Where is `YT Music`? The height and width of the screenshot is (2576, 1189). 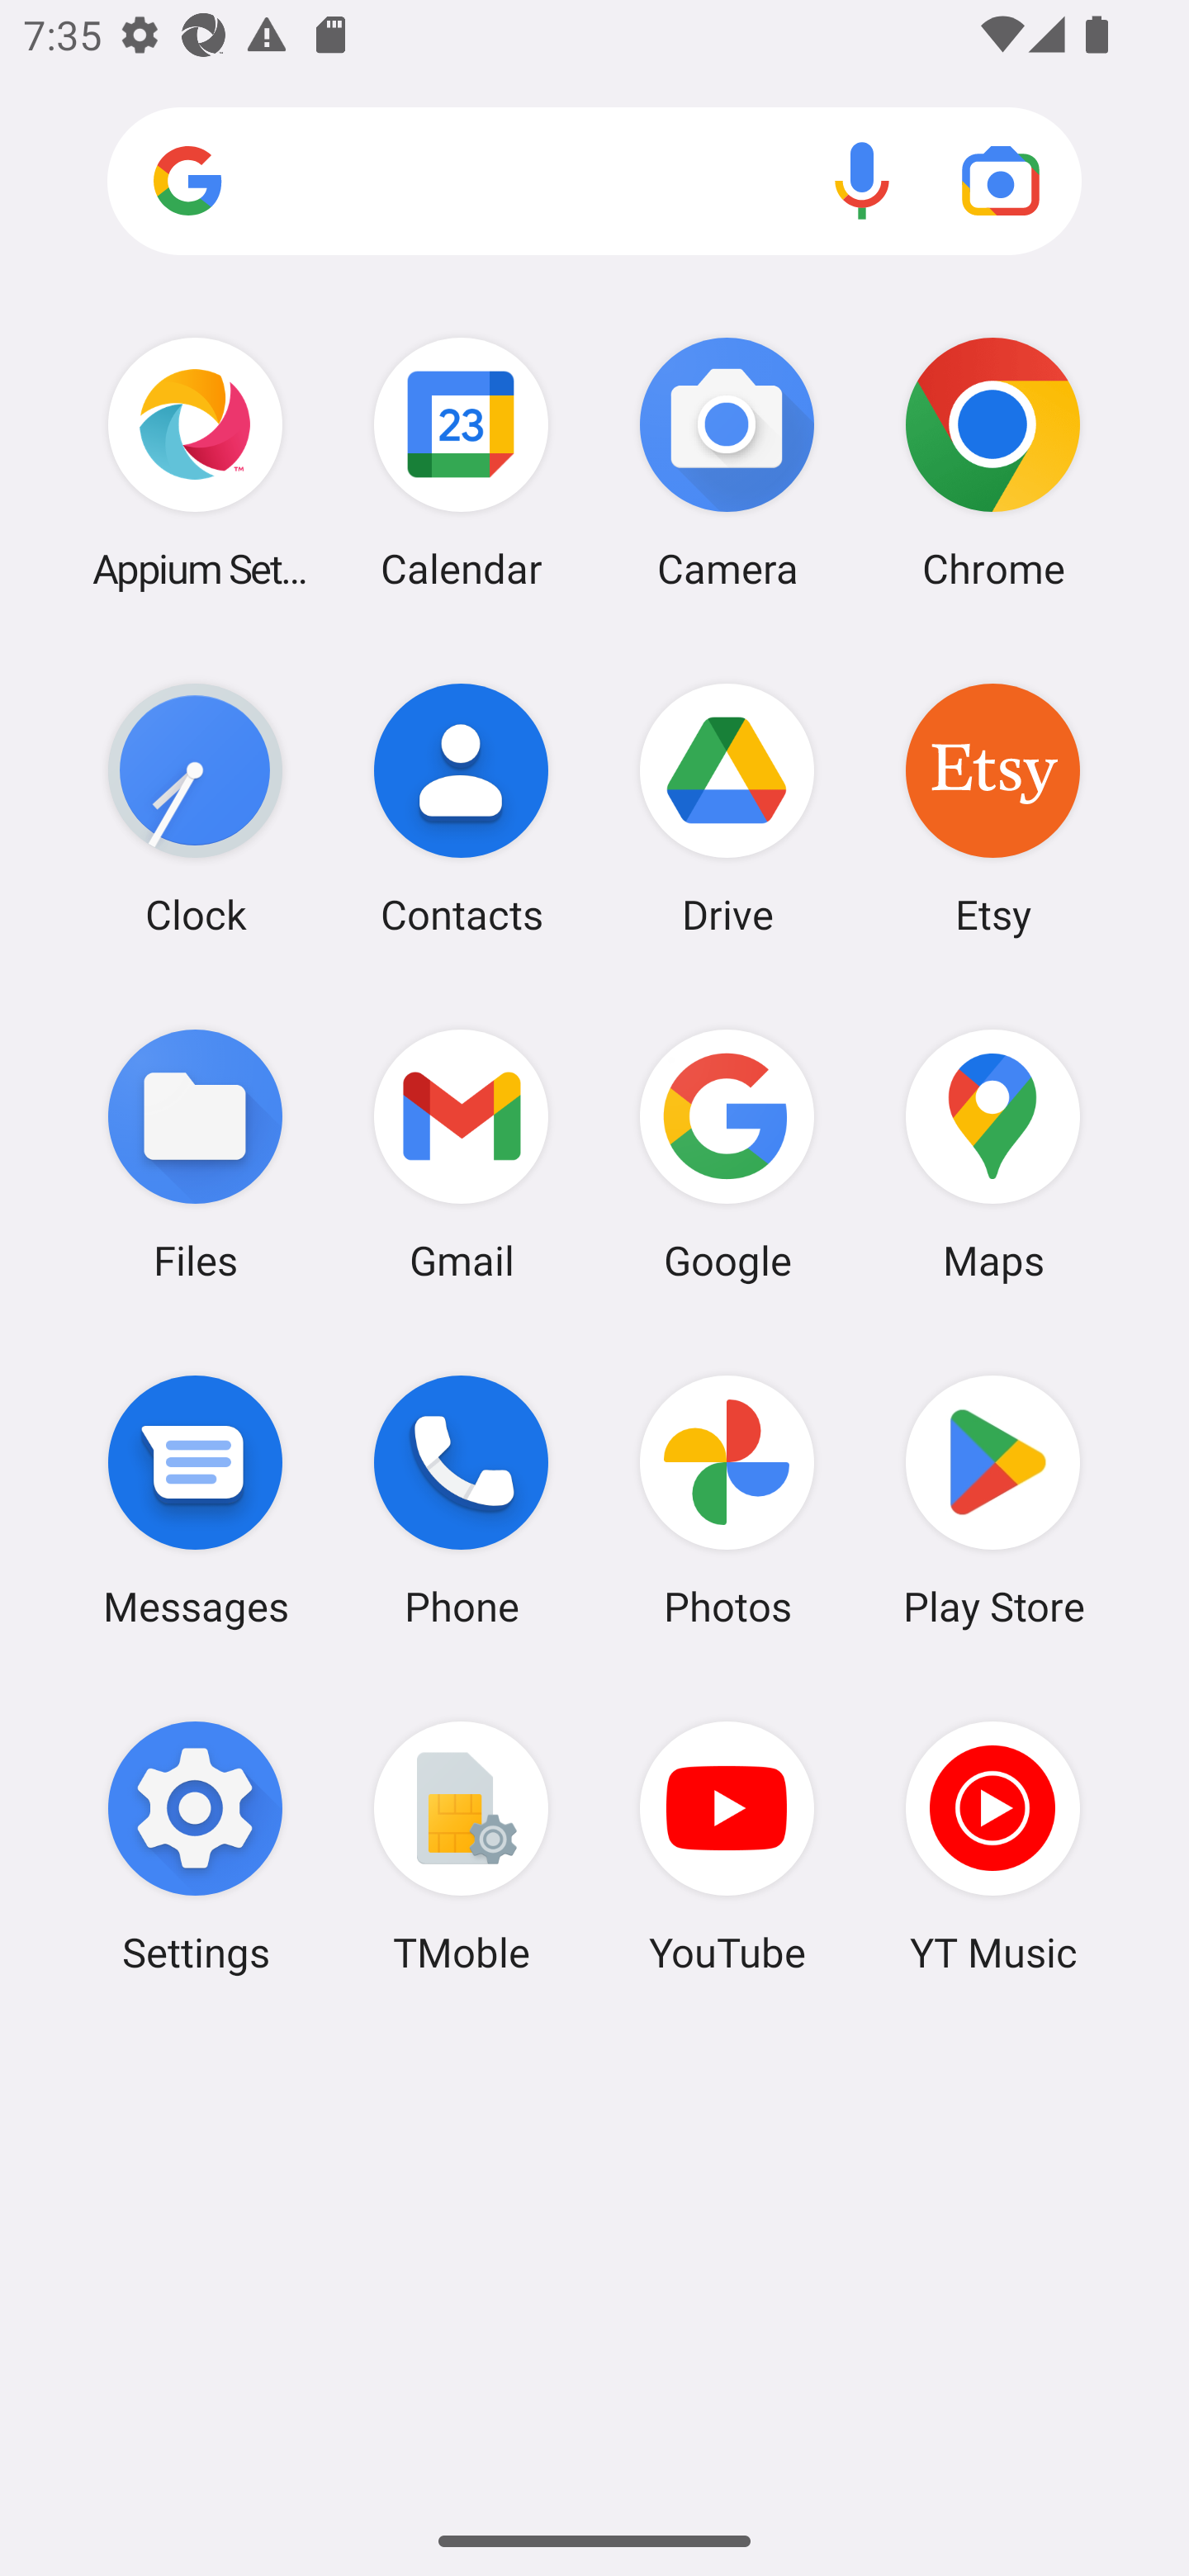
YT Music is located at coordinates (992, 1847).